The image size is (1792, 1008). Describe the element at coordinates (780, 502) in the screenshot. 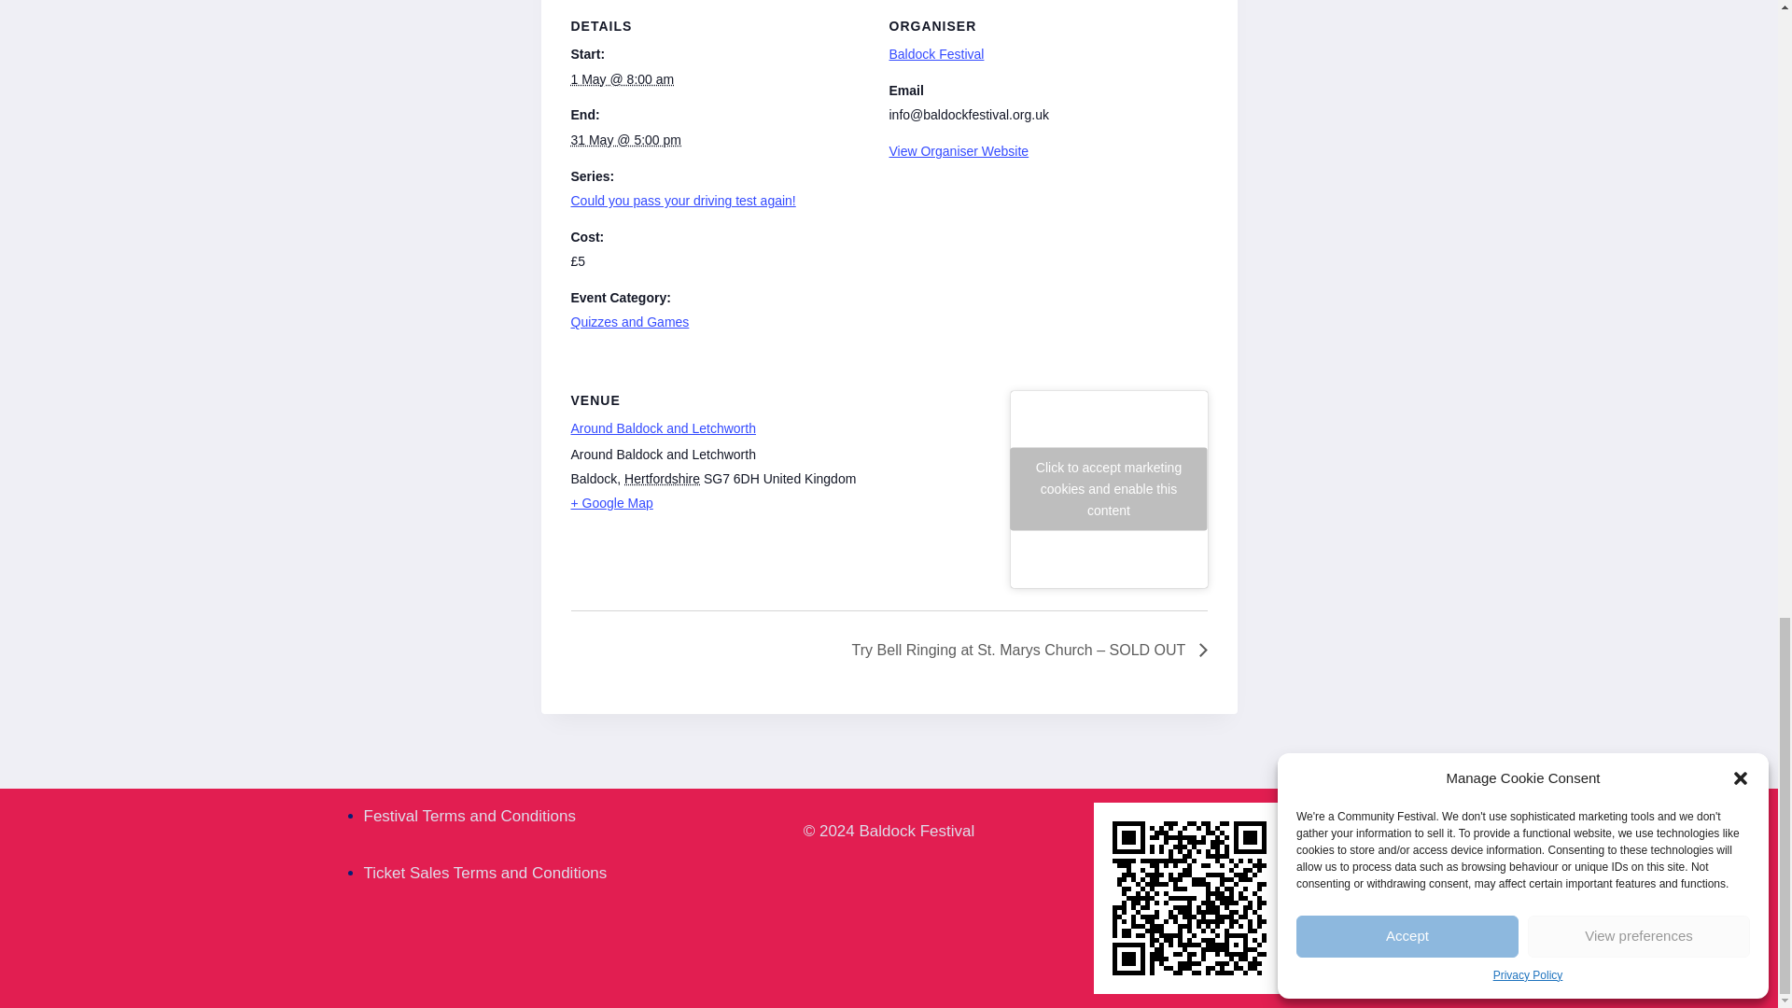

I see `Click to view a Google Map` at that location.